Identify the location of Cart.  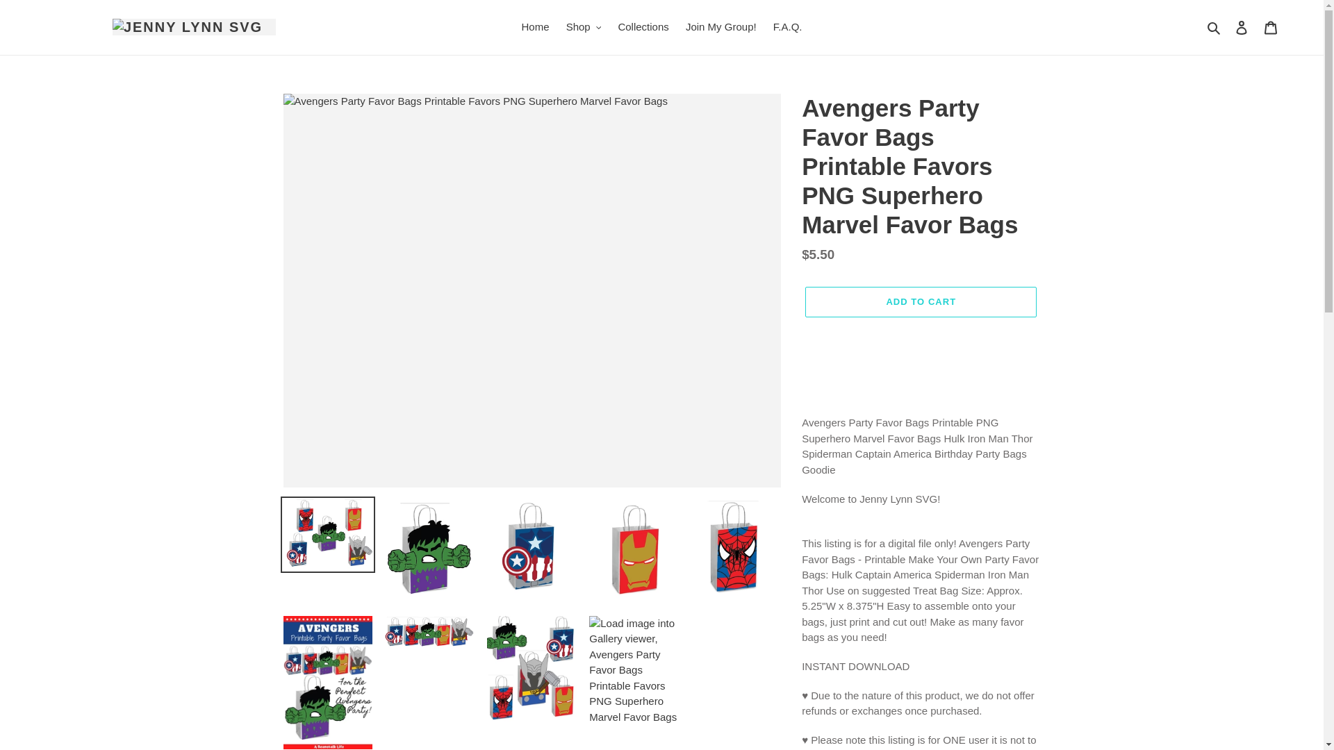
(1271, 27).